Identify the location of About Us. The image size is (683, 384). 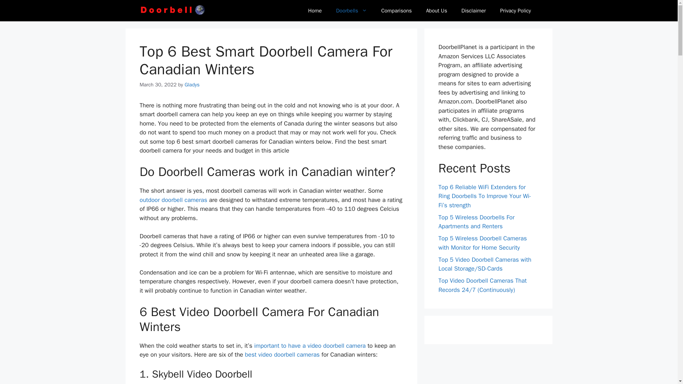
(436, 11).